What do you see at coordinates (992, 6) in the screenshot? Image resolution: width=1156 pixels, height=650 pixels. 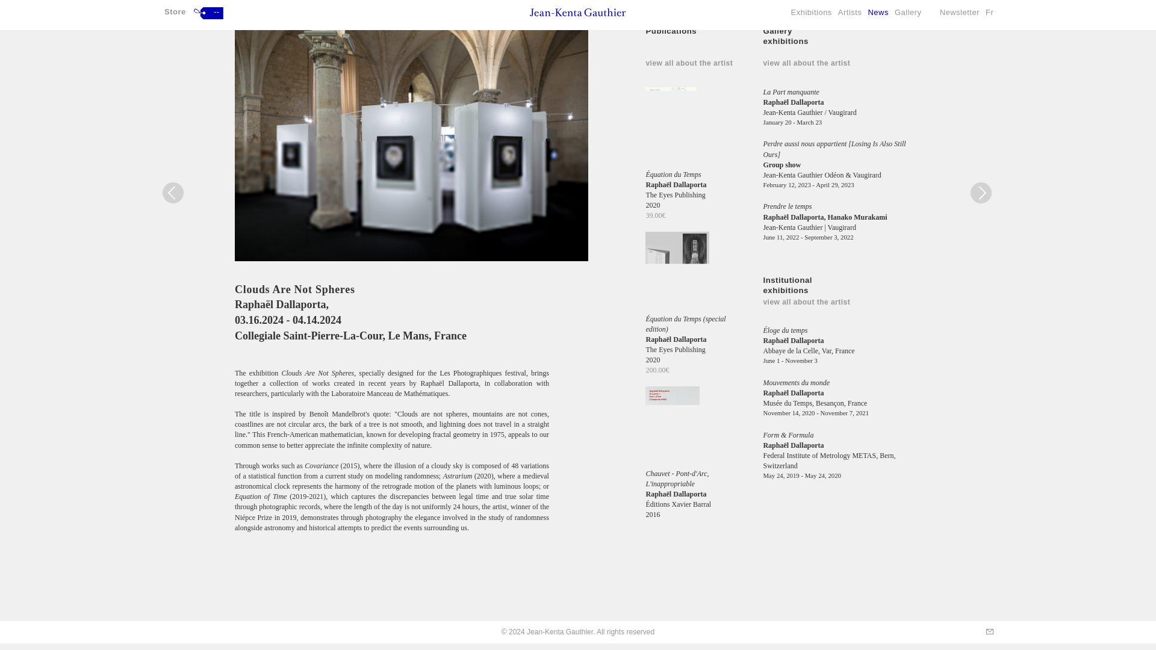 I see `Fr` at bounding box center [992, 6].